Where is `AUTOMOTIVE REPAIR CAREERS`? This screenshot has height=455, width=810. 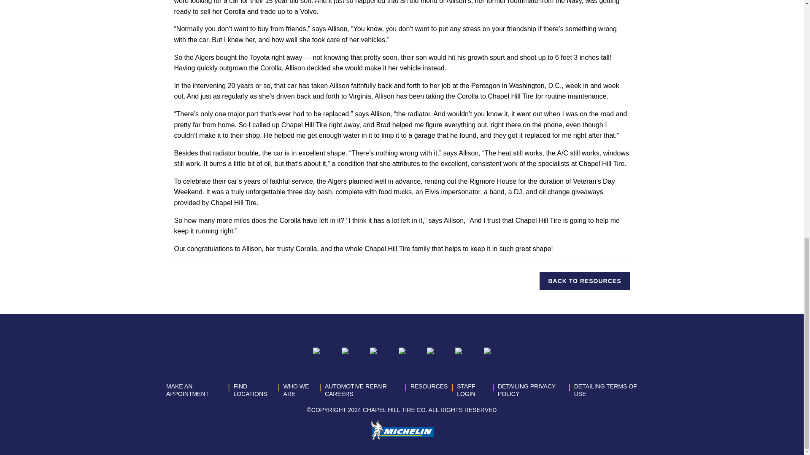 AUTOMOTIVE REPAIR CAREERS is located at coordinates (356, 390).